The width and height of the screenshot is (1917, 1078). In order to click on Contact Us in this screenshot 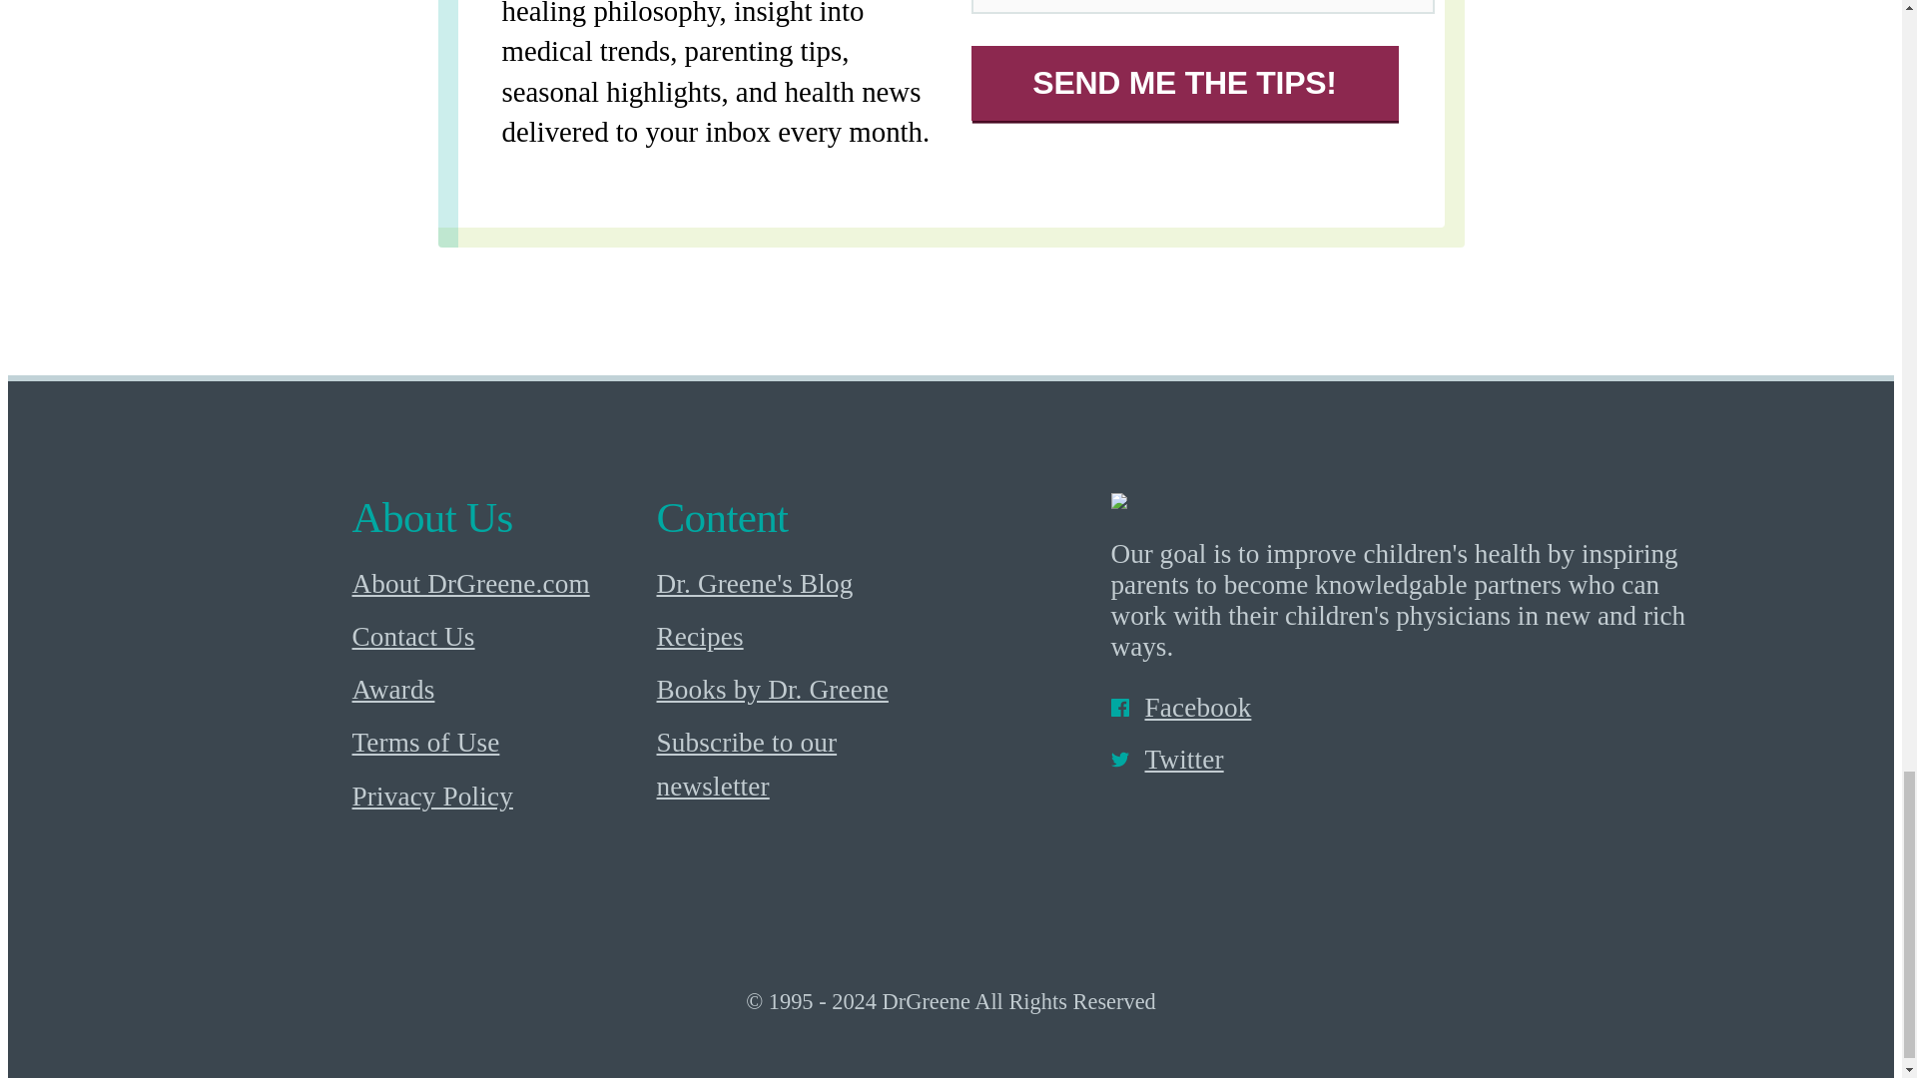, I will do `click(498, 637)`.